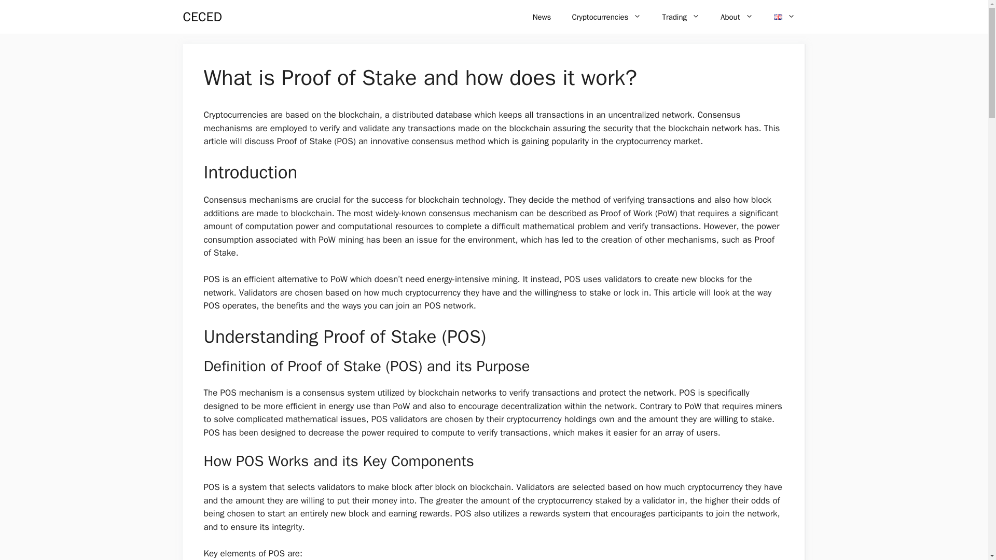  Describe the element at coordinates (542, 17) in the screenshot. I see `News` at that location.